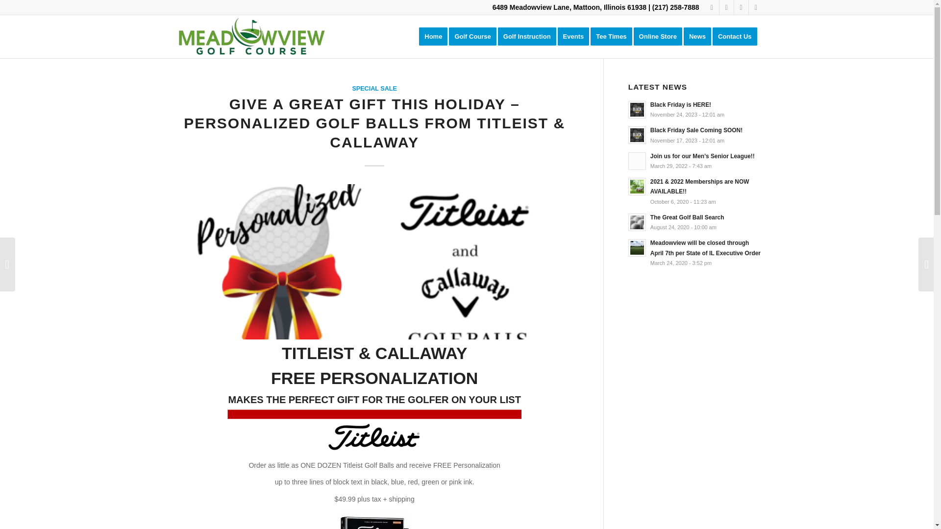 The image size is (941, 529). Describe the element at coordinates (475, 36) in the screenshot. I see `Golf Course` at that location.